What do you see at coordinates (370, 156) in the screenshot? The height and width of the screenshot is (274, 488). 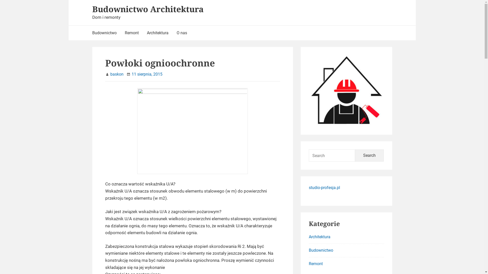 I see `Search` at bounding box center [370, 156].